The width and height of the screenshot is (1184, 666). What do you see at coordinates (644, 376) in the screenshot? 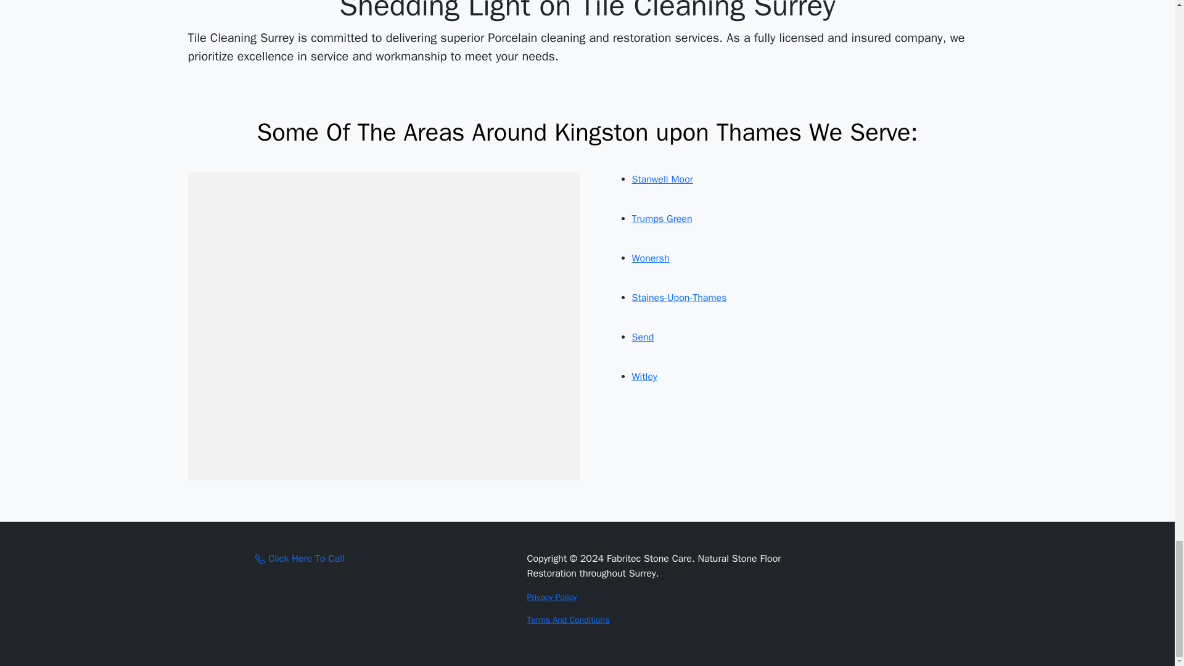
I see `Witley` at bounding box center [644, 376].